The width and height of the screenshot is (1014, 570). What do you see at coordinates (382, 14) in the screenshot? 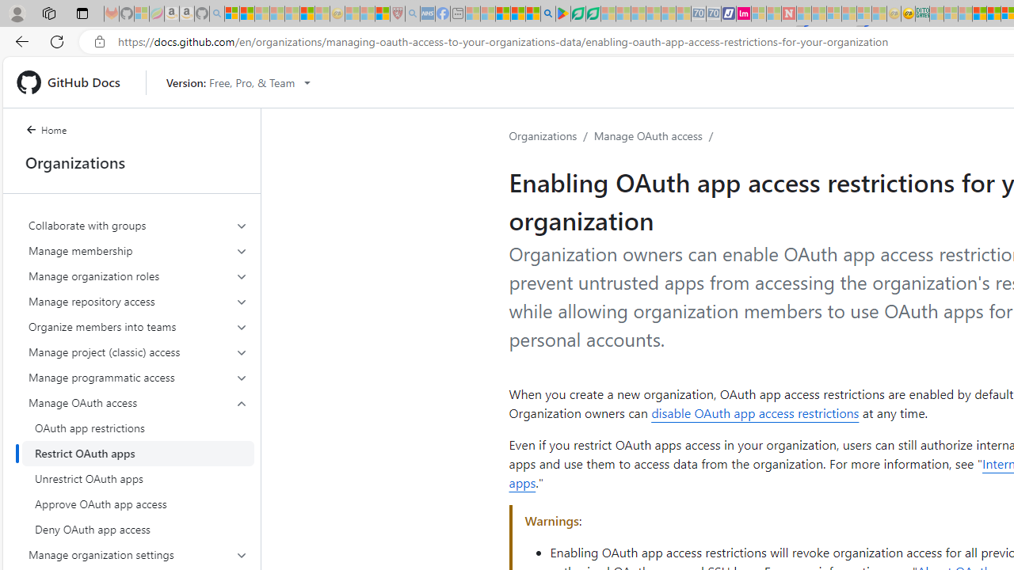
I see `Local - MSN` at bounding box center [382, 14].